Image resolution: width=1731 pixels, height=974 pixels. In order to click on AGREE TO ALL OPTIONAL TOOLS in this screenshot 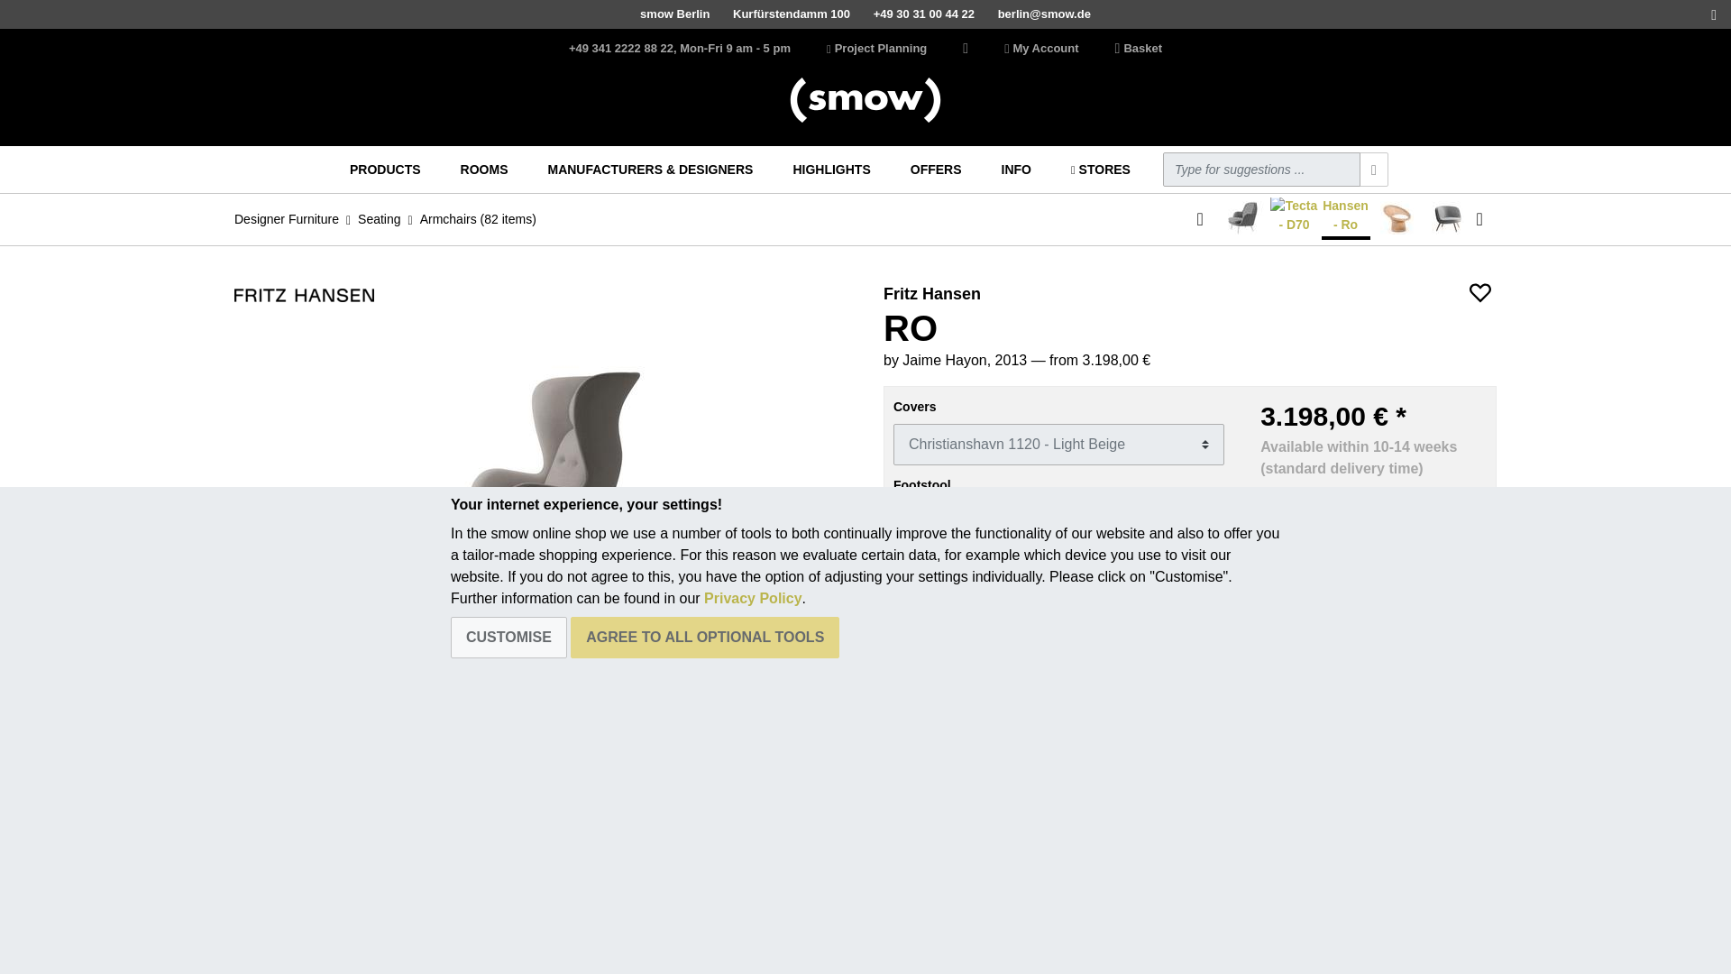, I will do `click(705, 637)`.